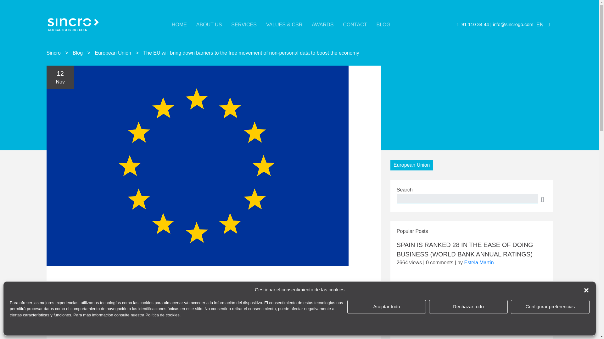 The height and width of the screenshot is (339, 604). I want to click on EN, so click(544, 24).